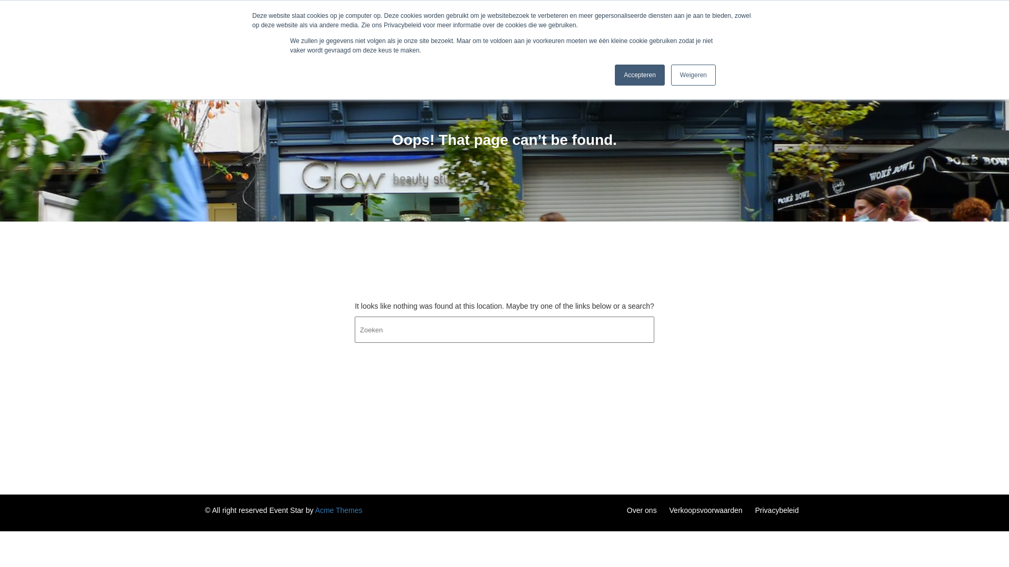 This screenshot has height=567, width=1009. What do you see at coordinates (547, 34) in the screenshot?
I see `Home` at bounding box center [547, 34].